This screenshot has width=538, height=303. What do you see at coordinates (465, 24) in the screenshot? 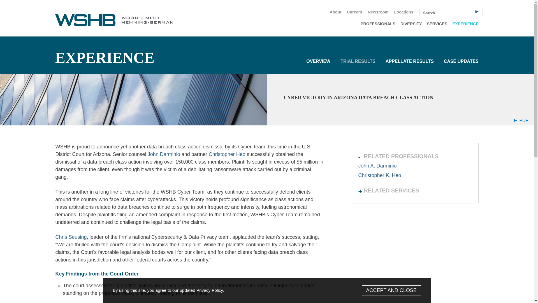
I see `EXPERIENCE` at bounding box center [465, 24].